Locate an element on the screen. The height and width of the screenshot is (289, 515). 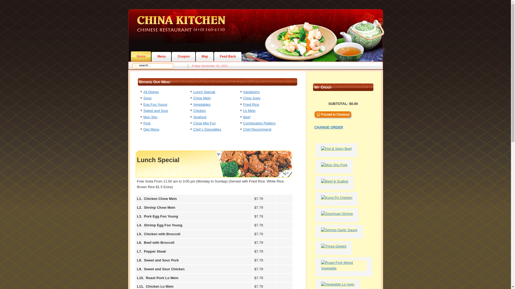
Beef & Scallop is located at coordinates (336, 181).